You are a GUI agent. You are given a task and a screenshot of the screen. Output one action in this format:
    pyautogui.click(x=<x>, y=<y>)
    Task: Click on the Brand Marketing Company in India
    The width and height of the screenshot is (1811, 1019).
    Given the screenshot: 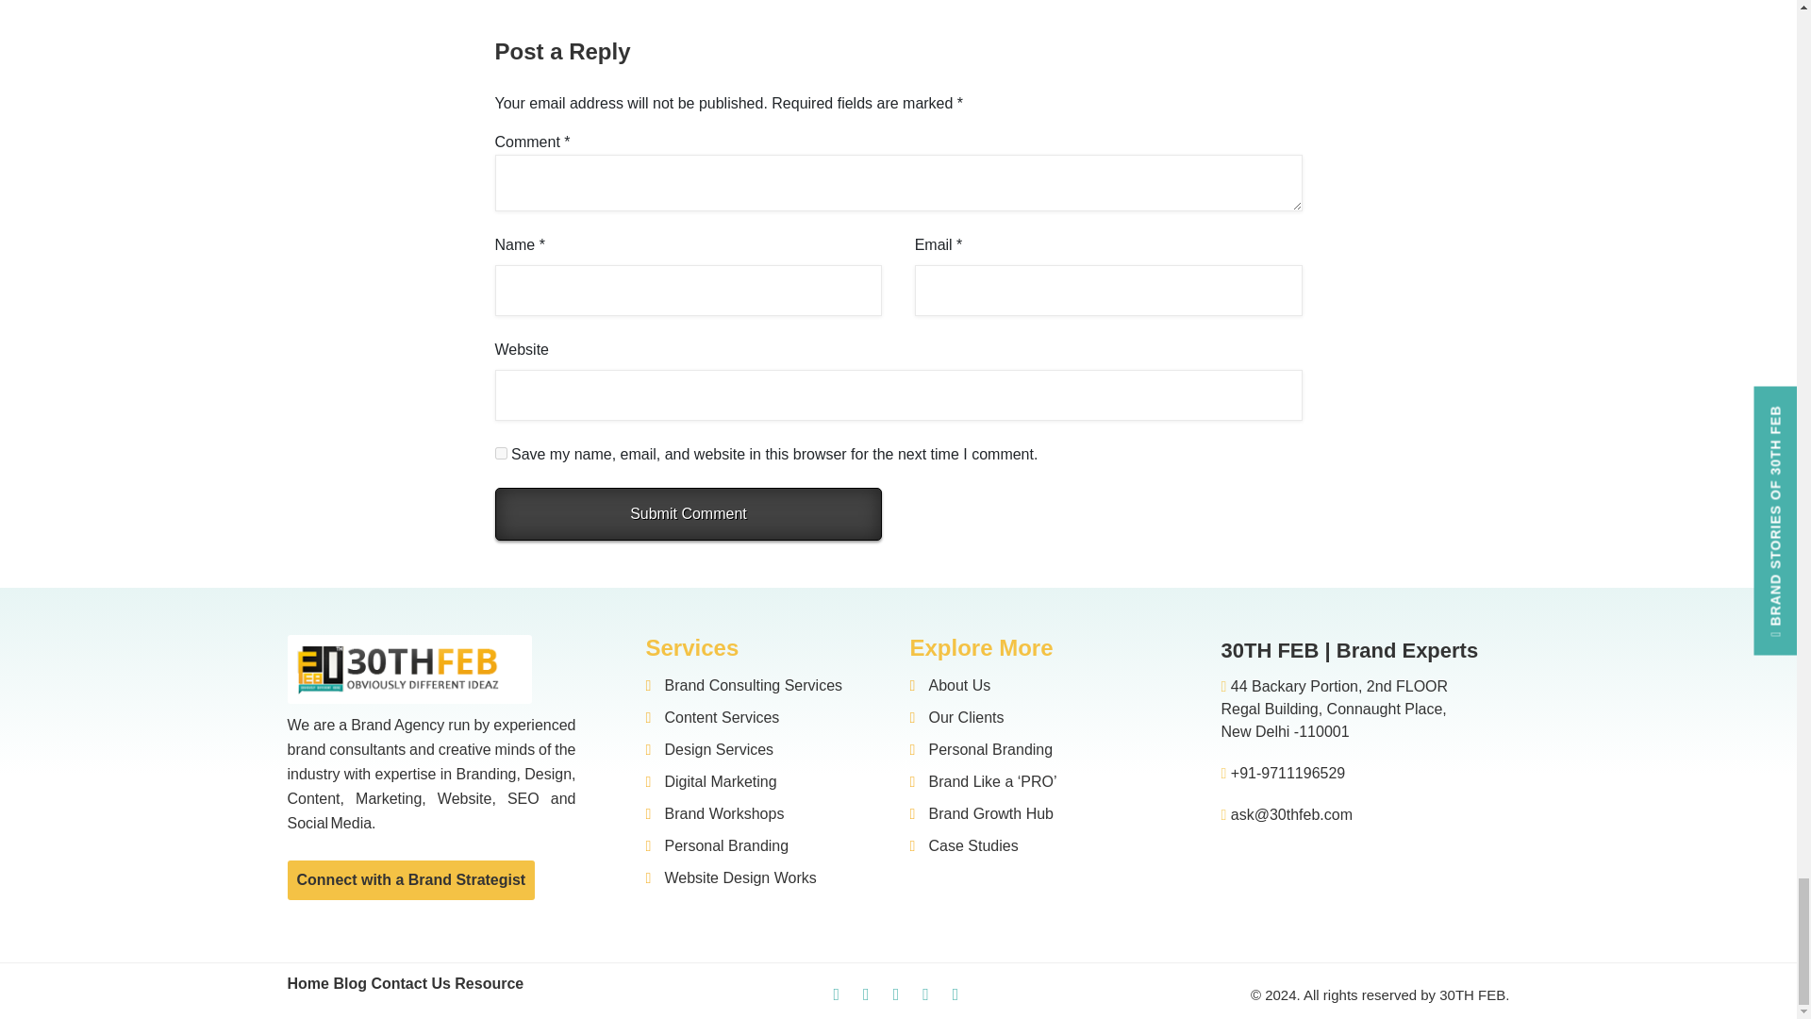 What is the action you would take?
    pyautogui.click(x=407, y=669)
    